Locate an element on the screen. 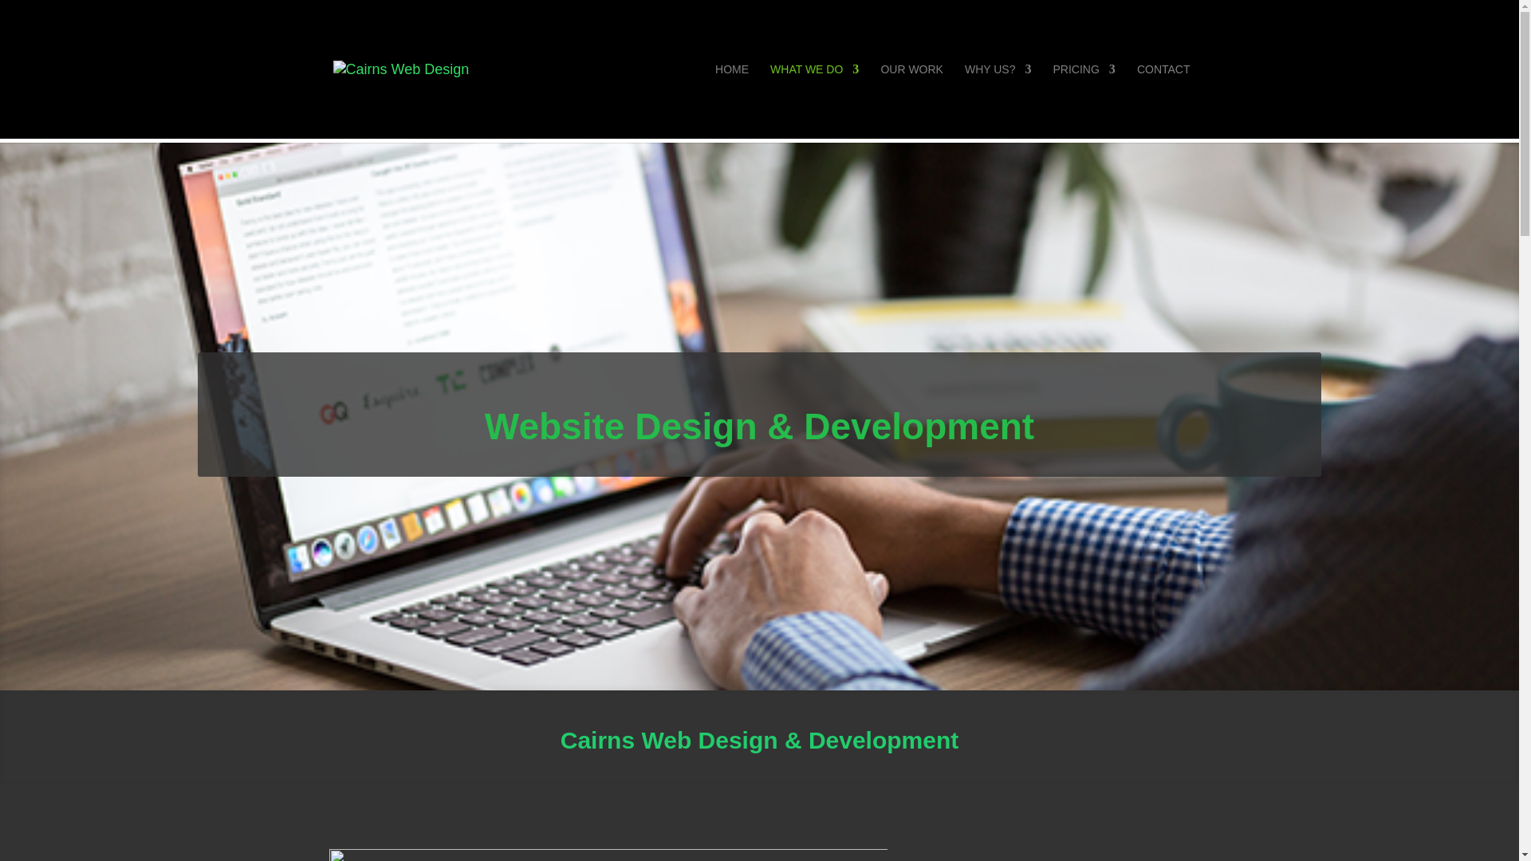  WHY US? is located at coordinates (998, 100).